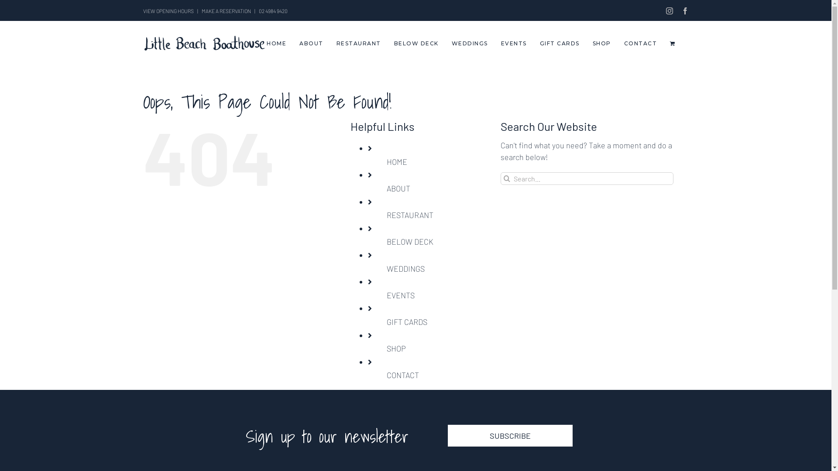  I want to click on HOME, so click(397, 162).